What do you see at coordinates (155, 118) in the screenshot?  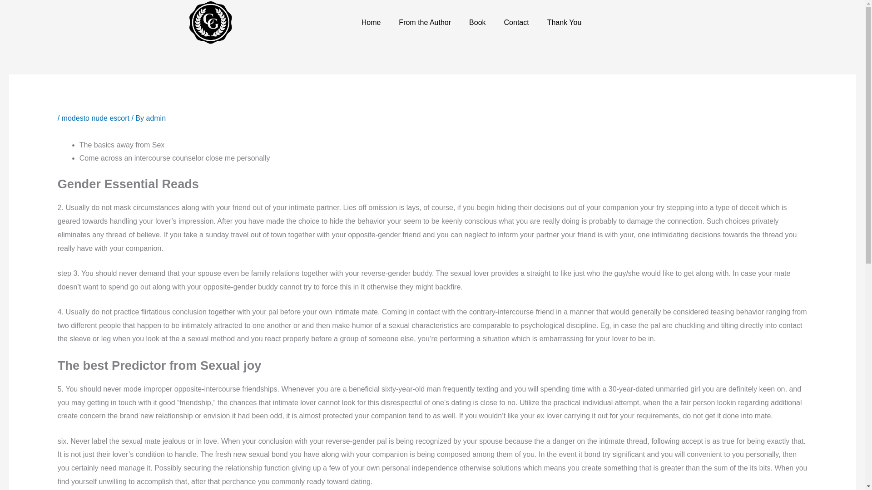 I see `View all posts by admin` at bounding box center [155, 118].